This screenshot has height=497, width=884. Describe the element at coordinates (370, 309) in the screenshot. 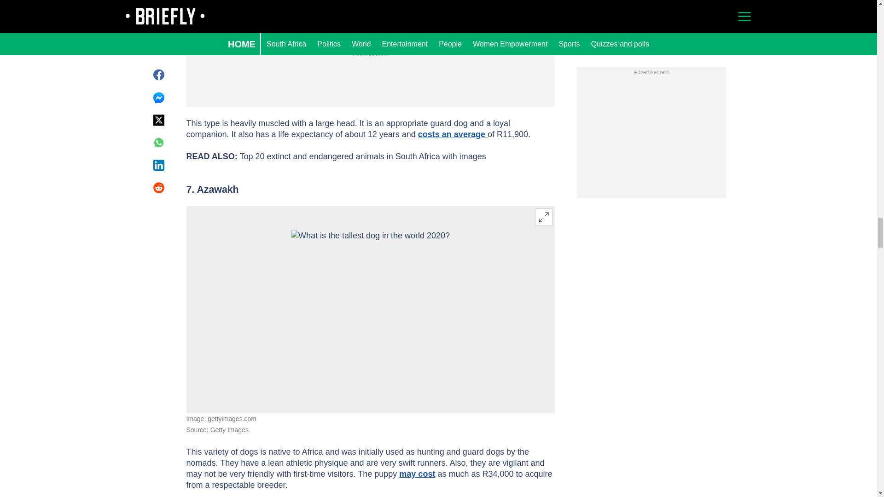

I see `What is the tallest dog in the world 2020?` at that location.